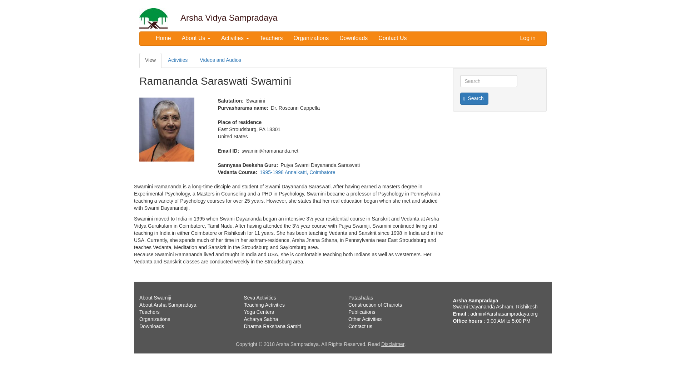  Describe the element at coordinates (235, 38) in the screenshot. I see `Activities` at that location.